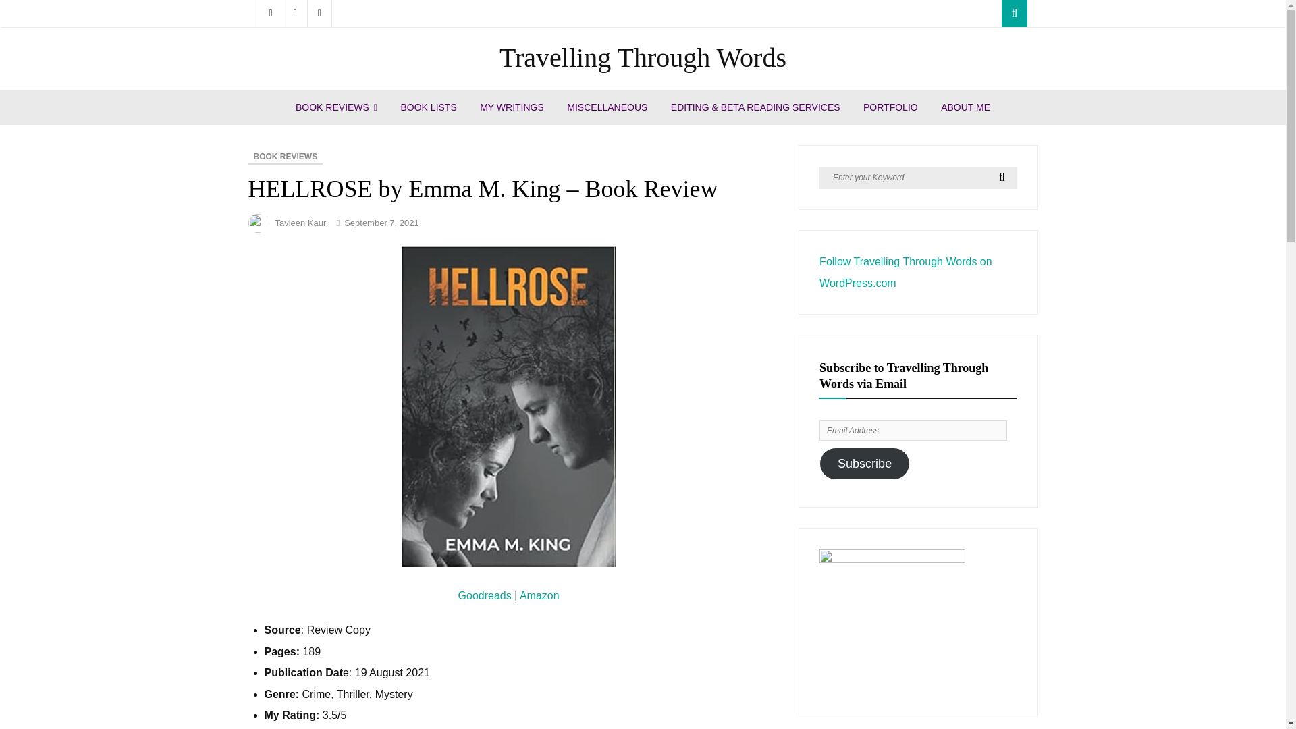 The width and height of the screenshot is (1296, 729). What do you see at coordinates (336, 107) in the screenshot?
I see `BOOK REVIEWS` at bounding box center [336, 107].